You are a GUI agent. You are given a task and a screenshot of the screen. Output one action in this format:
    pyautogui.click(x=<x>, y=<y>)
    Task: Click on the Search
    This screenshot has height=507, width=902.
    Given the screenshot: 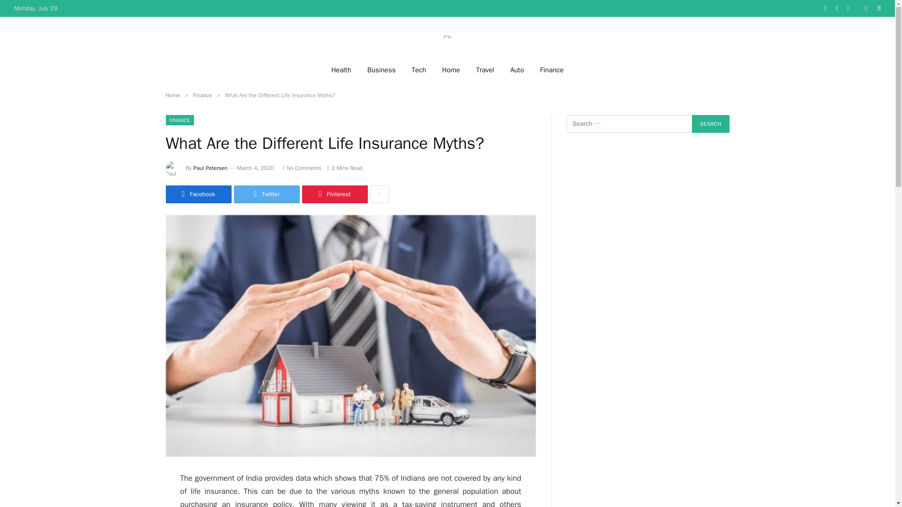 What is the action you would take?
    pyautogui.click(x=710, y=124)
    